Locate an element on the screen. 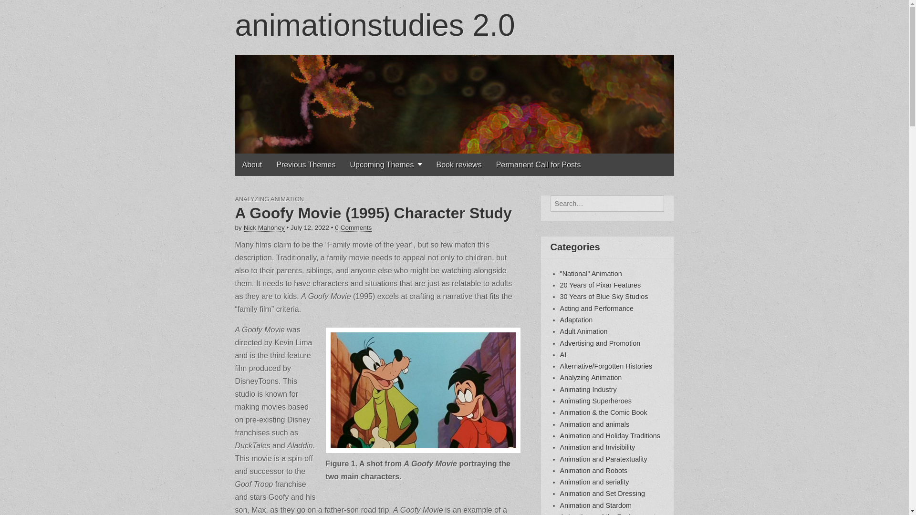  Animation and Holiday Traditions is located at coordinates (610, 436).